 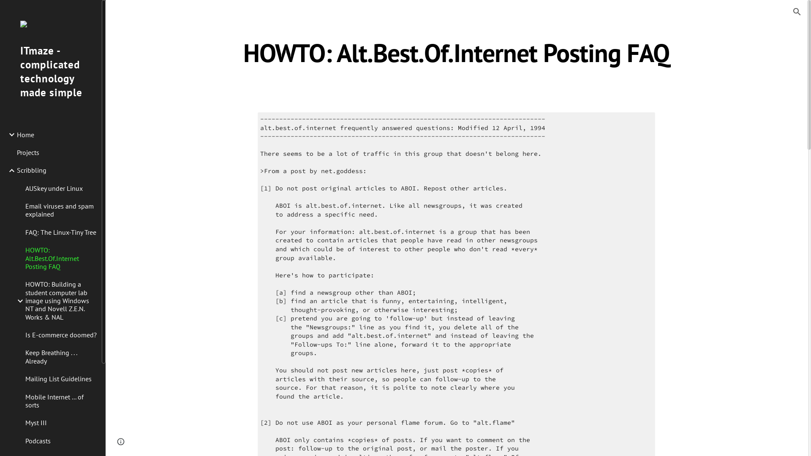 What do you see at coordinates (9, 171) in the screenshot?
I see `Expand/Collapse` at bounding box center [9, 171].